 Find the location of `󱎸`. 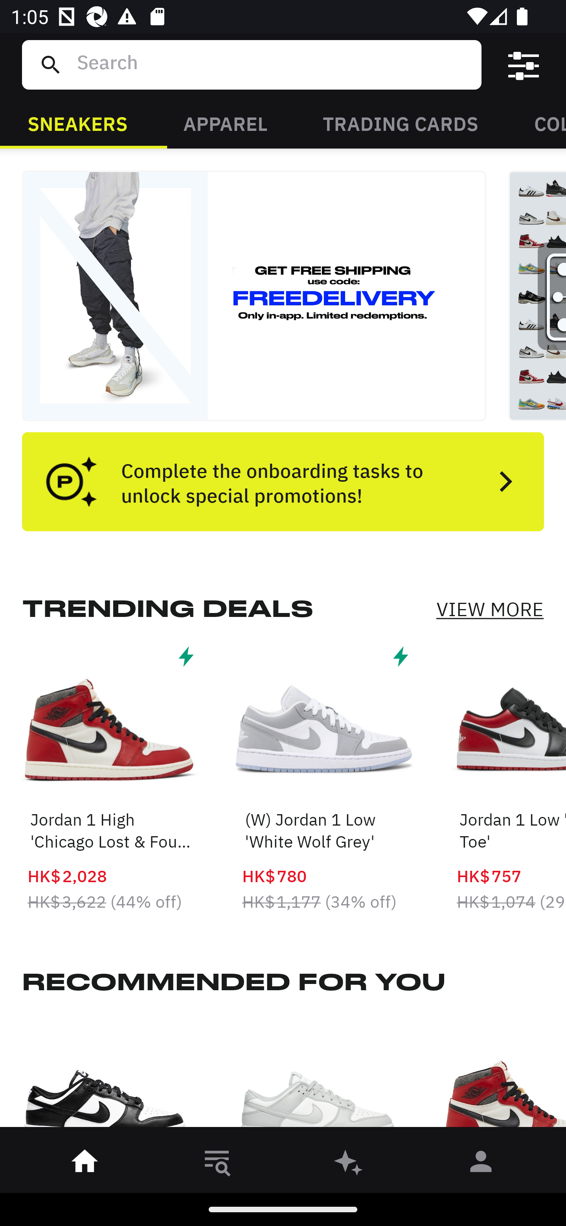

󱎸 is located at coordinates (217, 1164).